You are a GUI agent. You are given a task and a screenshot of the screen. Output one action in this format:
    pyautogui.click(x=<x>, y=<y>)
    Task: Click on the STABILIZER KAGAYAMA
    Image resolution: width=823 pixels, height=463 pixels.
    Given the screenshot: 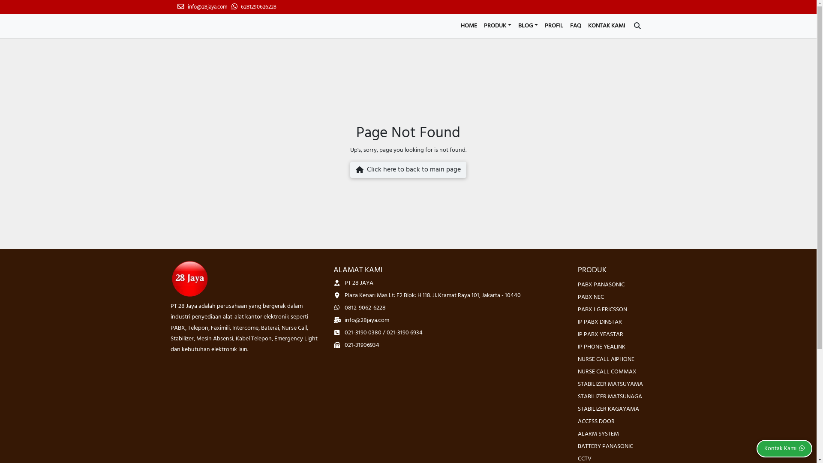 What is the action you would take?
    pyautogui.click(x=609, y=409)
    